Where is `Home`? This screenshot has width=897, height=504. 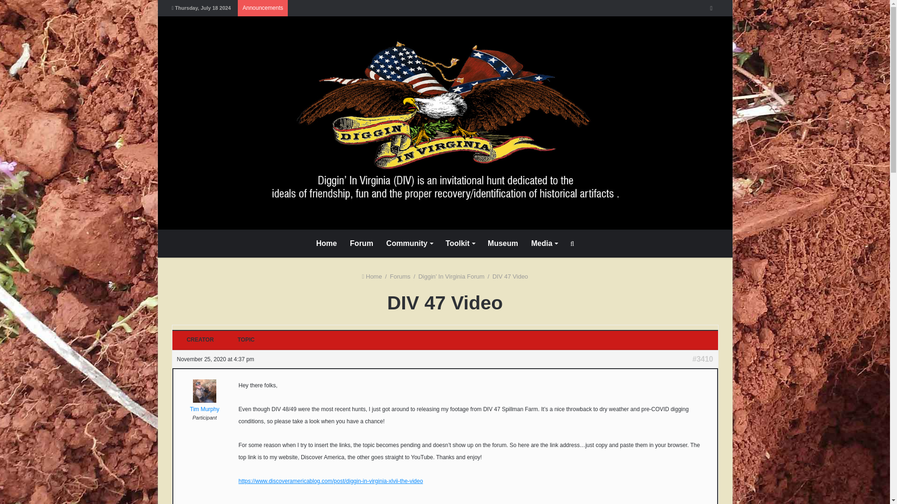
Home is located at coordinates (326, 244).